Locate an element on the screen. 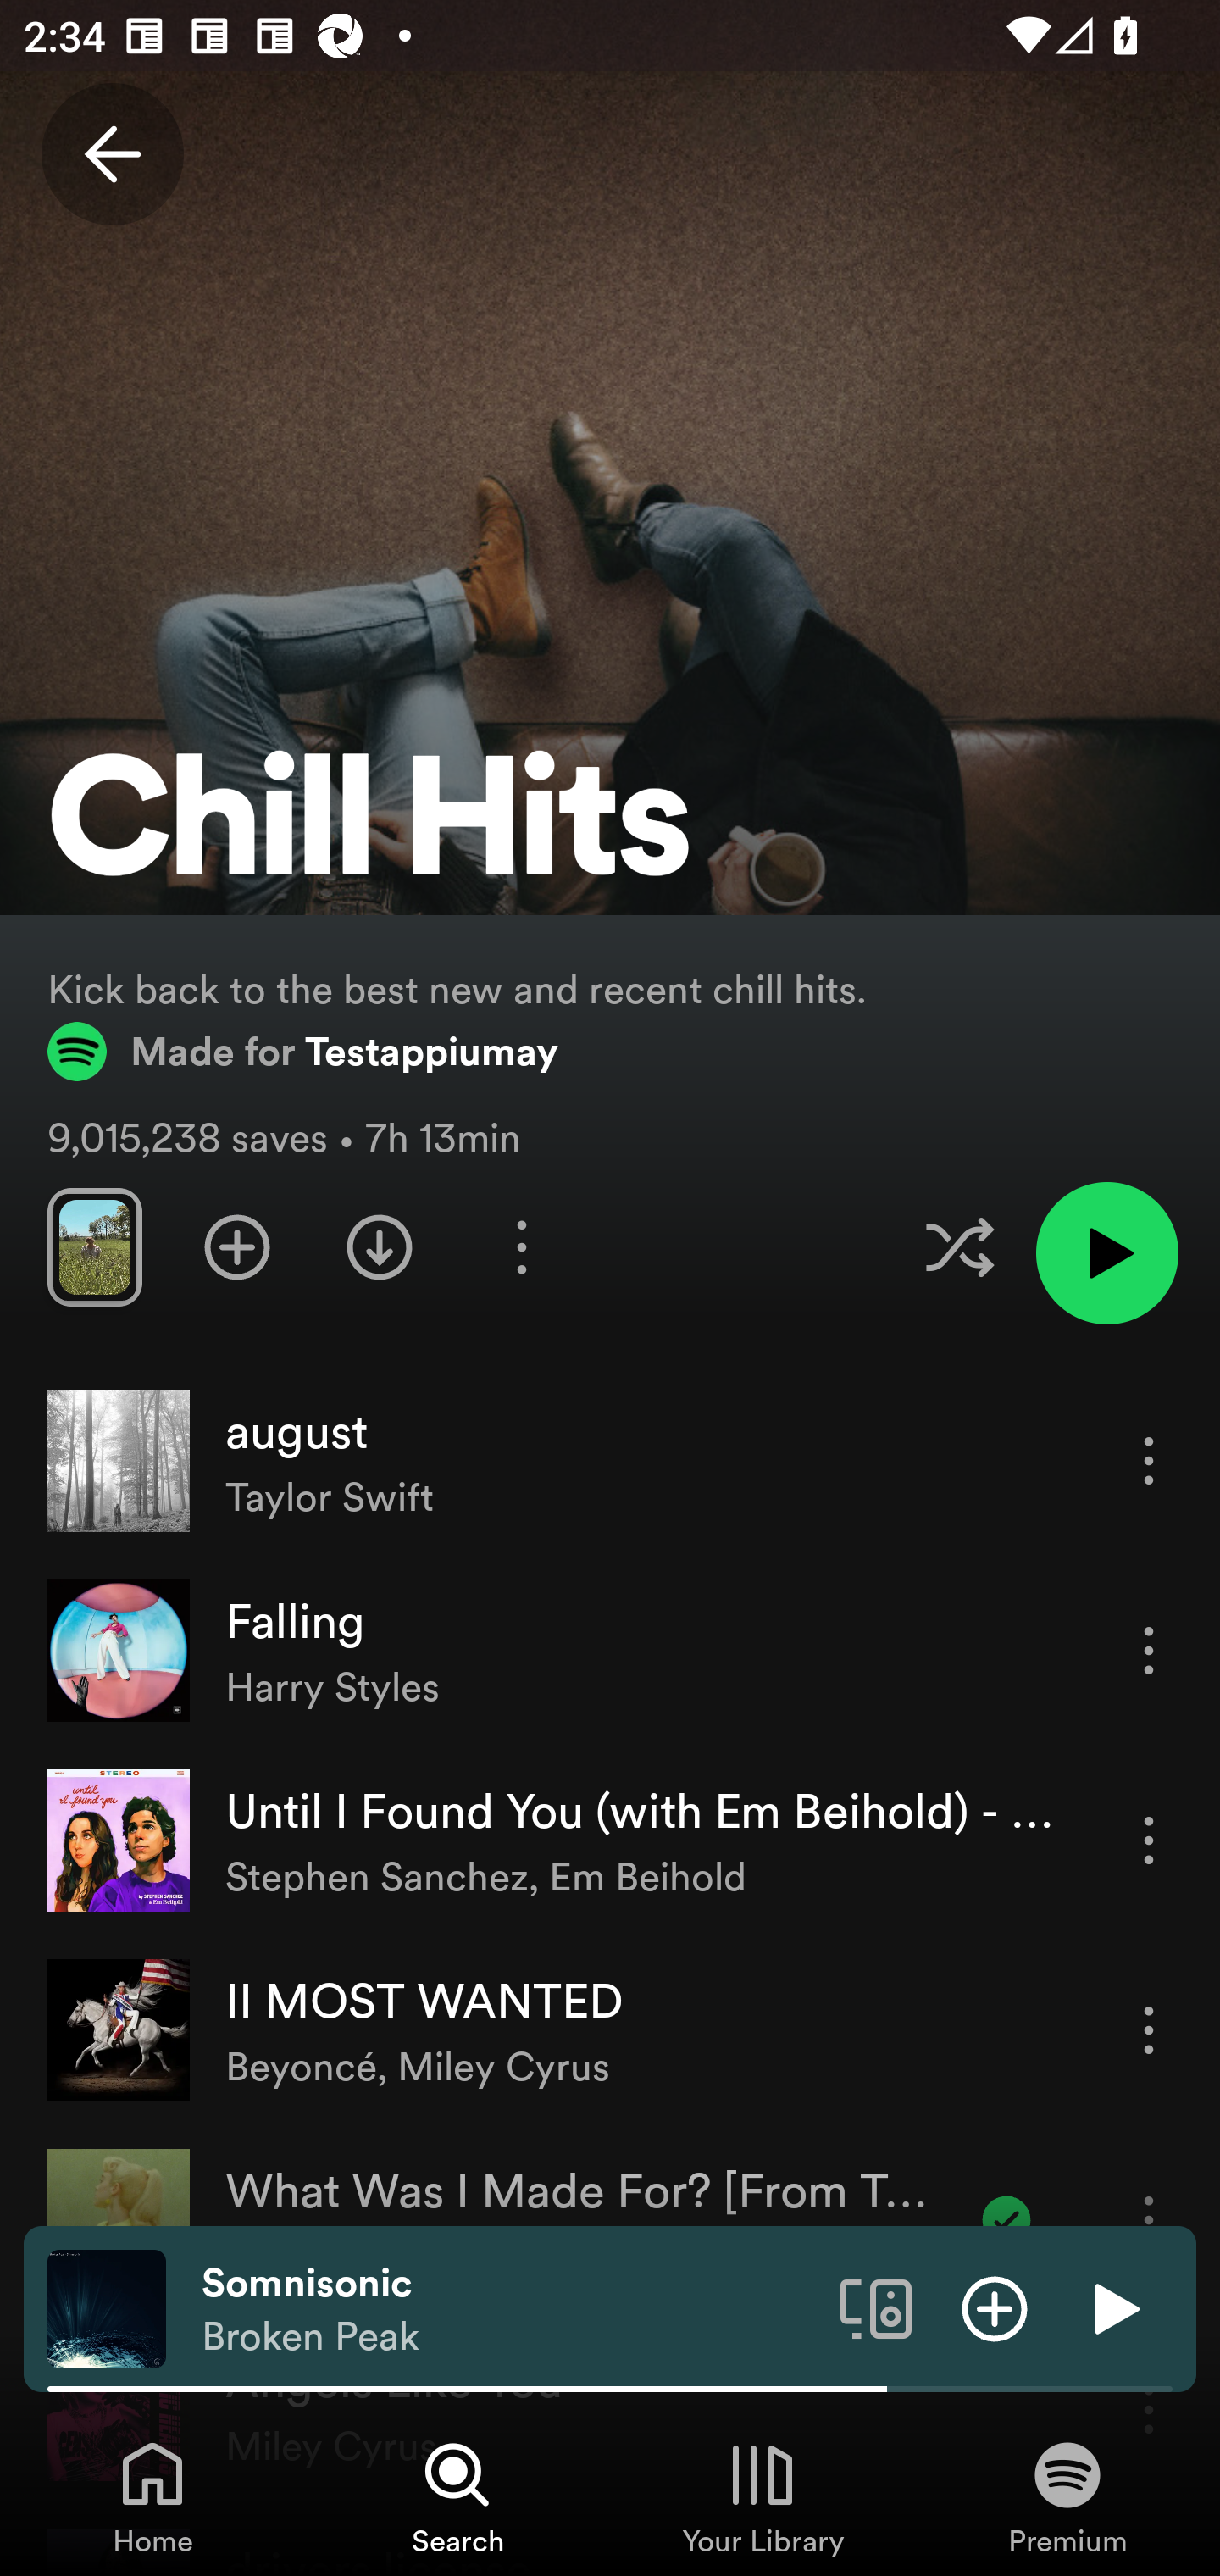 Image resolution: width=1220 pixels, height=2576 pixels. Enable shuffle for this playlist is located at coordinates (959, 1247).